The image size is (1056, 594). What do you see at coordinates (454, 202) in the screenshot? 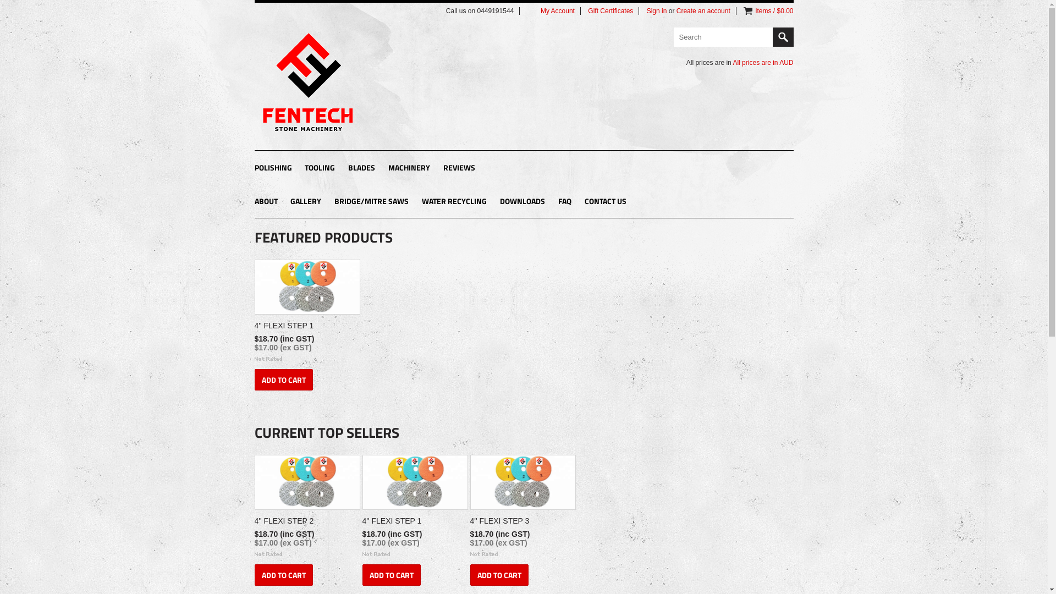
I see `WATER RECYCLING` at bounding box center [454, 202].